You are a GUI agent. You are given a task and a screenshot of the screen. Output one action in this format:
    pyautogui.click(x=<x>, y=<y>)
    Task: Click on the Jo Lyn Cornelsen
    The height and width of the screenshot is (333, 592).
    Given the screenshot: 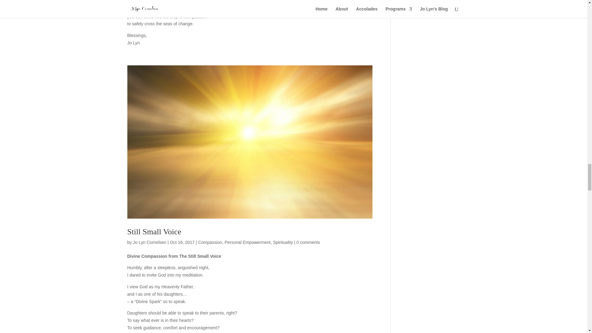 What is the action you would take?
    pyautogui.click(x=149, y=242)
    